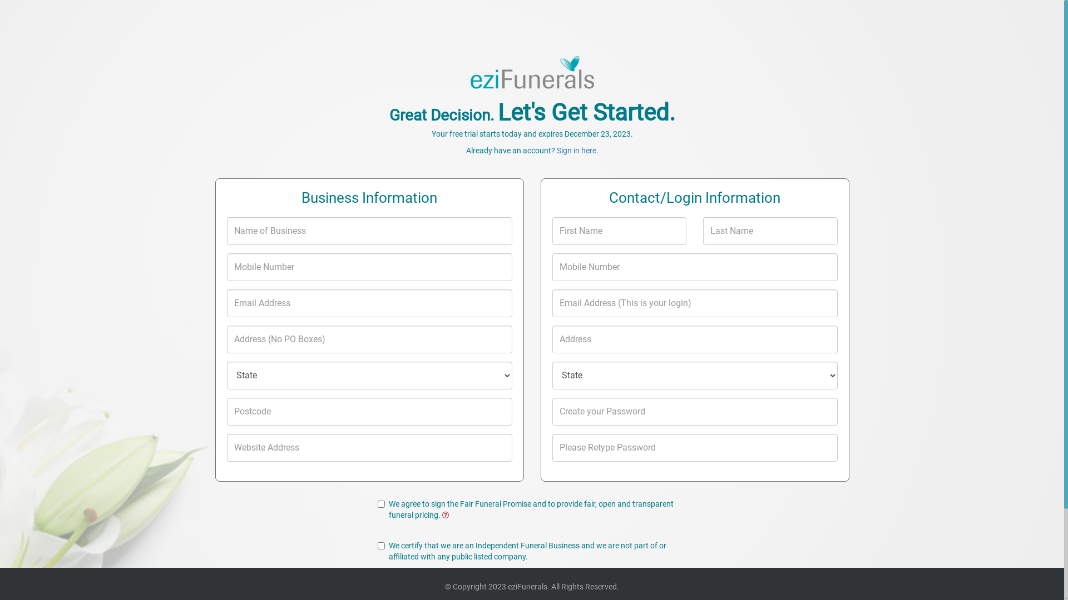  I want to click on Sign in here., so click(577, 151).